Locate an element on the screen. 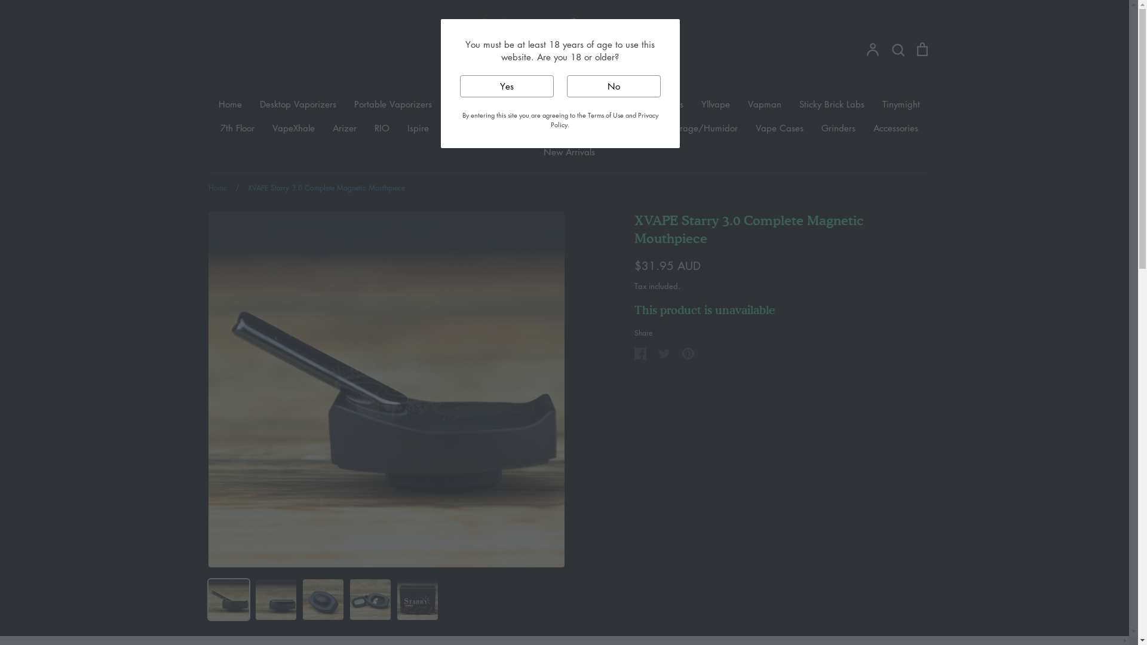 This screenshot has height=645, width=1147. Pin it is located at coordinates (688, 354).